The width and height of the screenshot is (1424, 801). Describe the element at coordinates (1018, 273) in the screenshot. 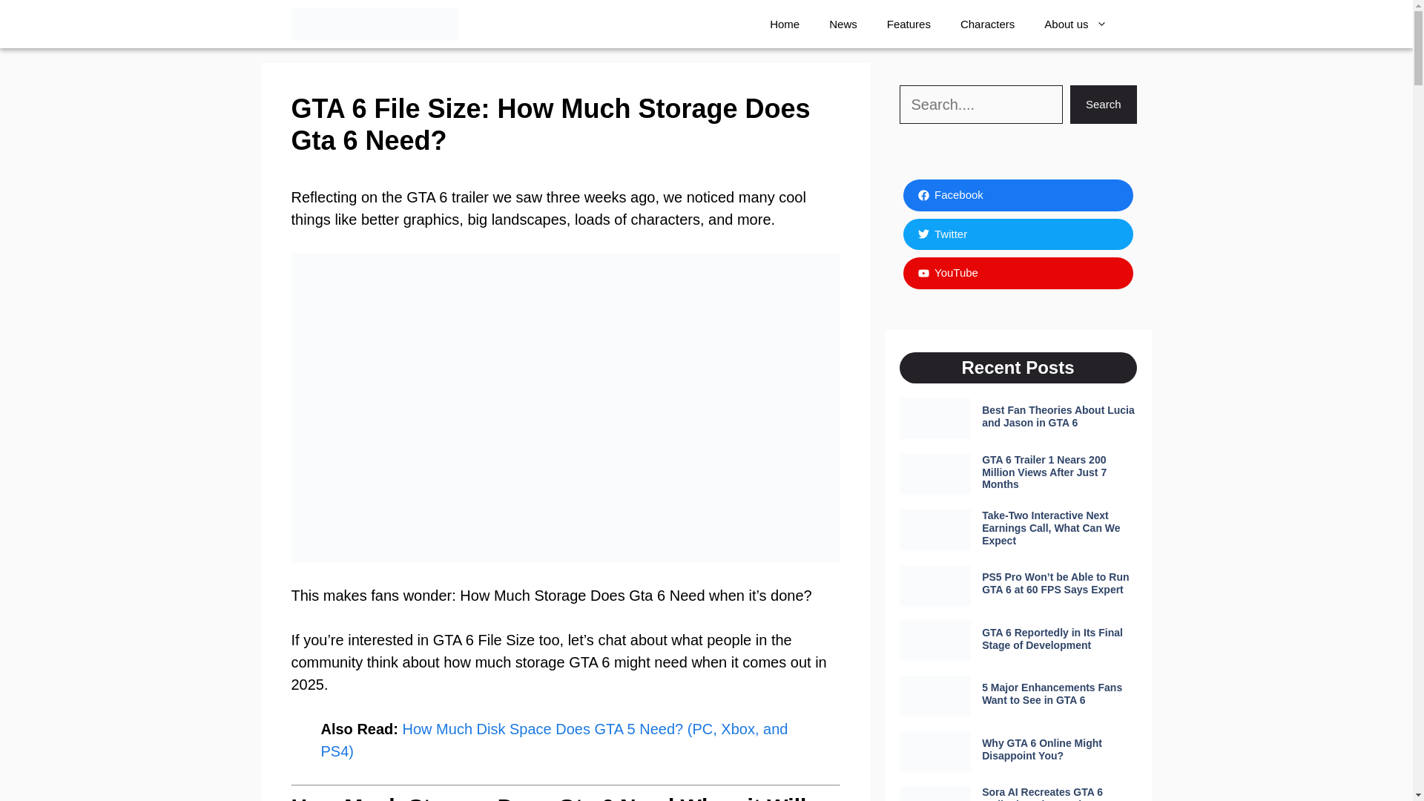

I see `YouTube` at that location.